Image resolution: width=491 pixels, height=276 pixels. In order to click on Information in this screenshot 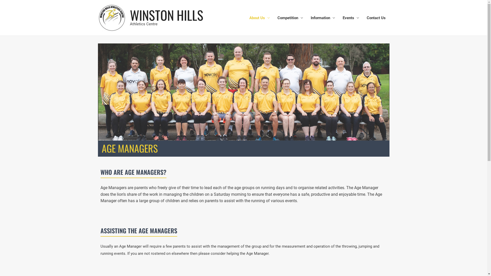, I will do `click(323, 18)`.